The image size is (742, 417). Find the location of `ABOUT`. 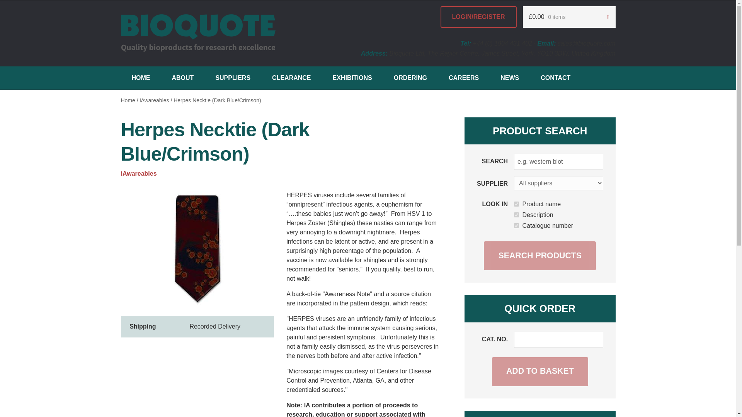

ABOUT is located at coordinates (182, 78).